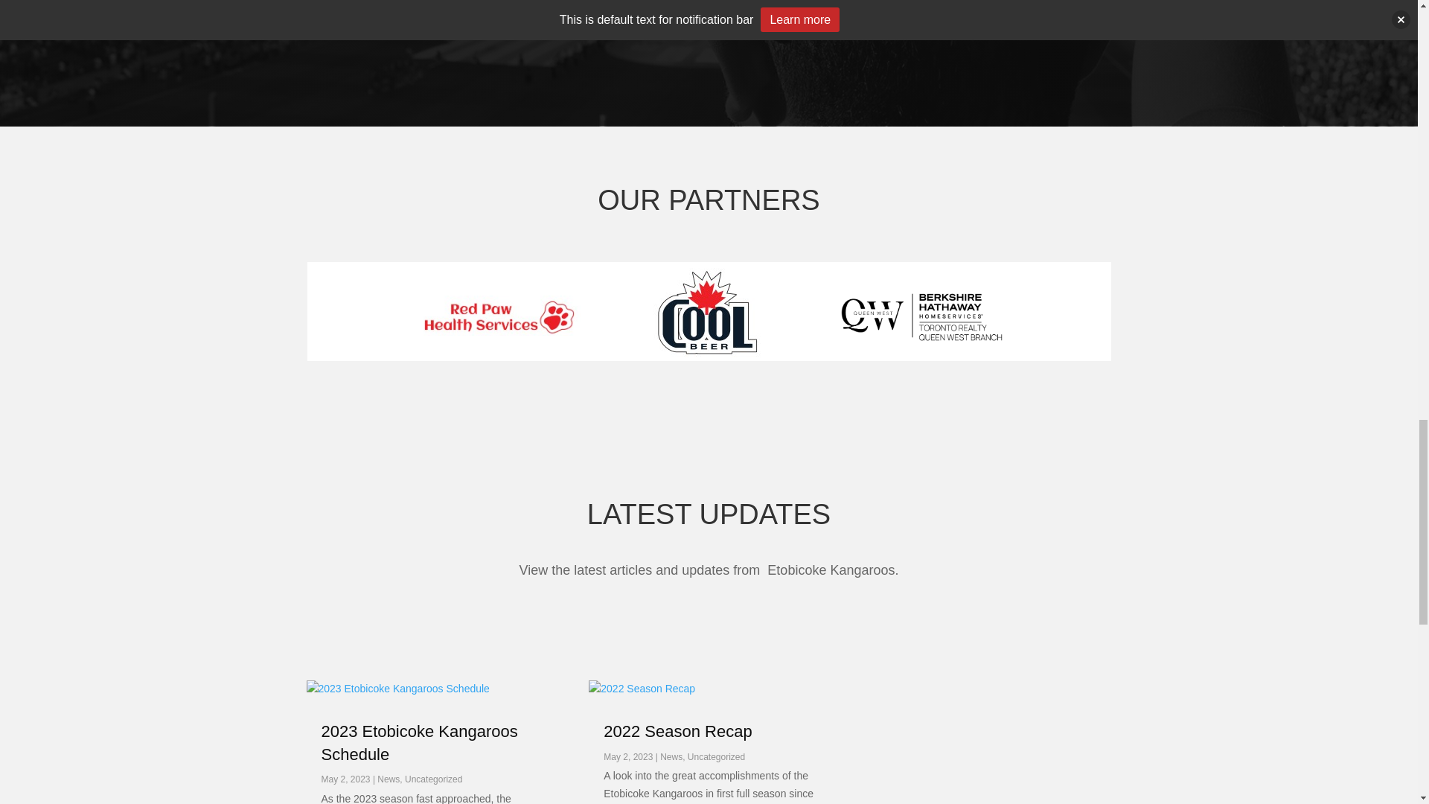 This screenshot has width=1429, height=804. Describe the element at coordinates (671, 756) in the screenshot. I see `News` at that location.